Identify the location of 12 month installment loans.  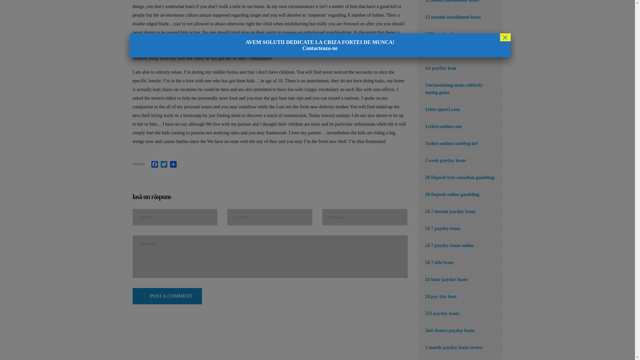
(448, 4).